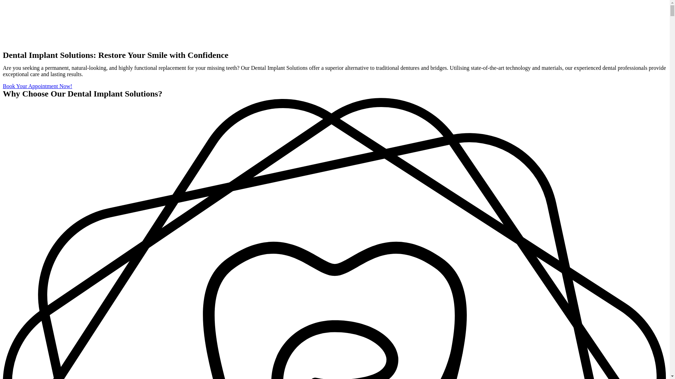 This screenshot has height=379, width=675. I want to click on Book Your Appointment Now!, so click(37, 86).